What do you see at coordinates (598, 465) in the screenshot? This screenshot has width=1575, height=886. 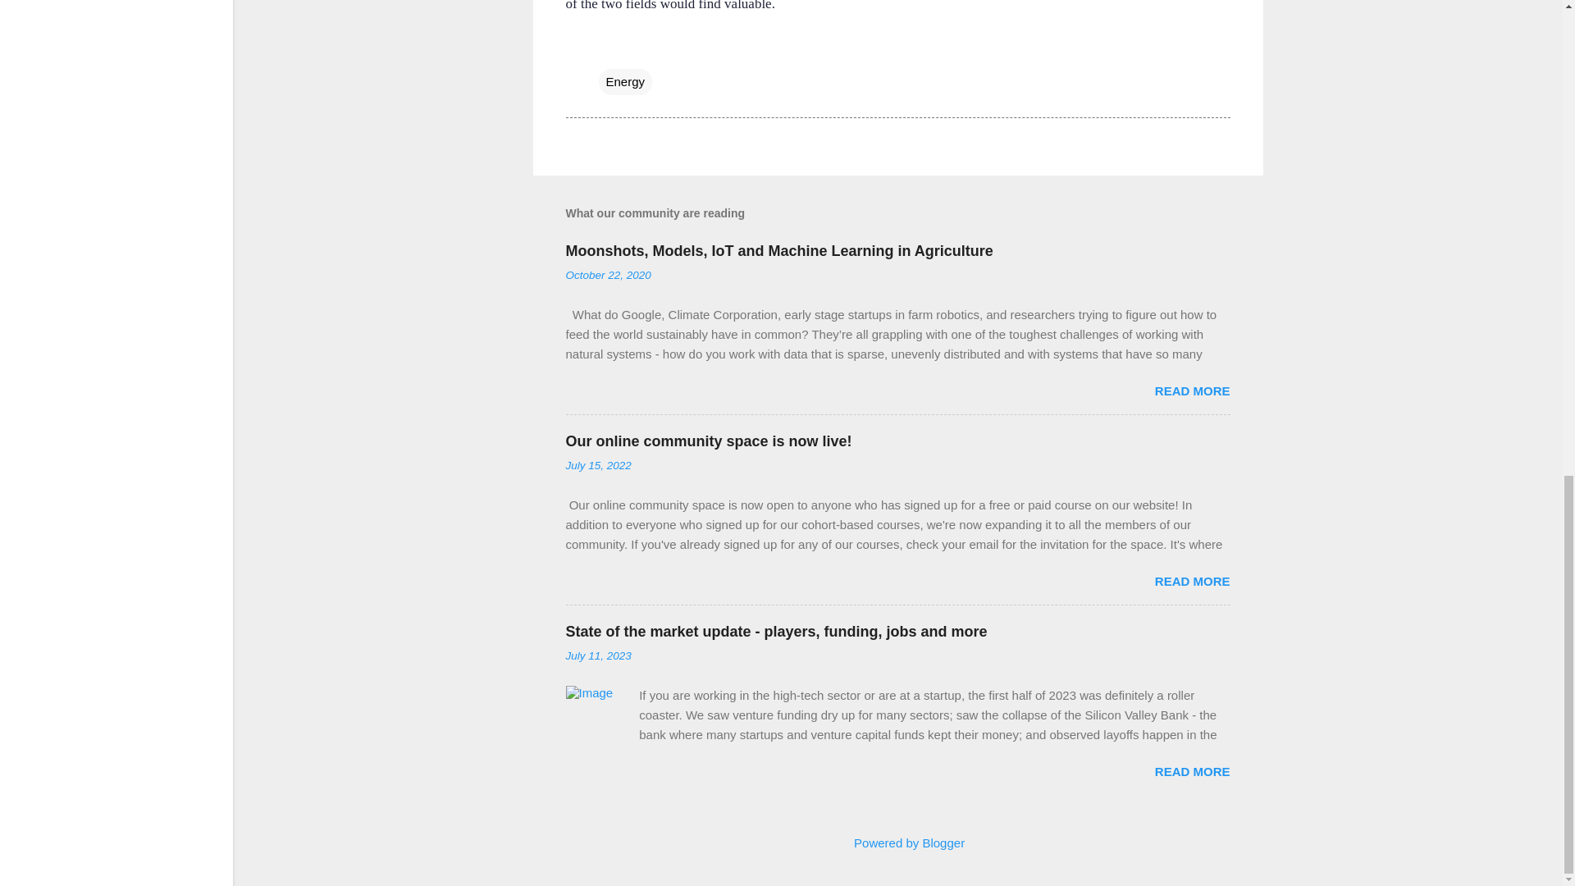 I see `July 15, 2022` at bounding box center [598, 465].